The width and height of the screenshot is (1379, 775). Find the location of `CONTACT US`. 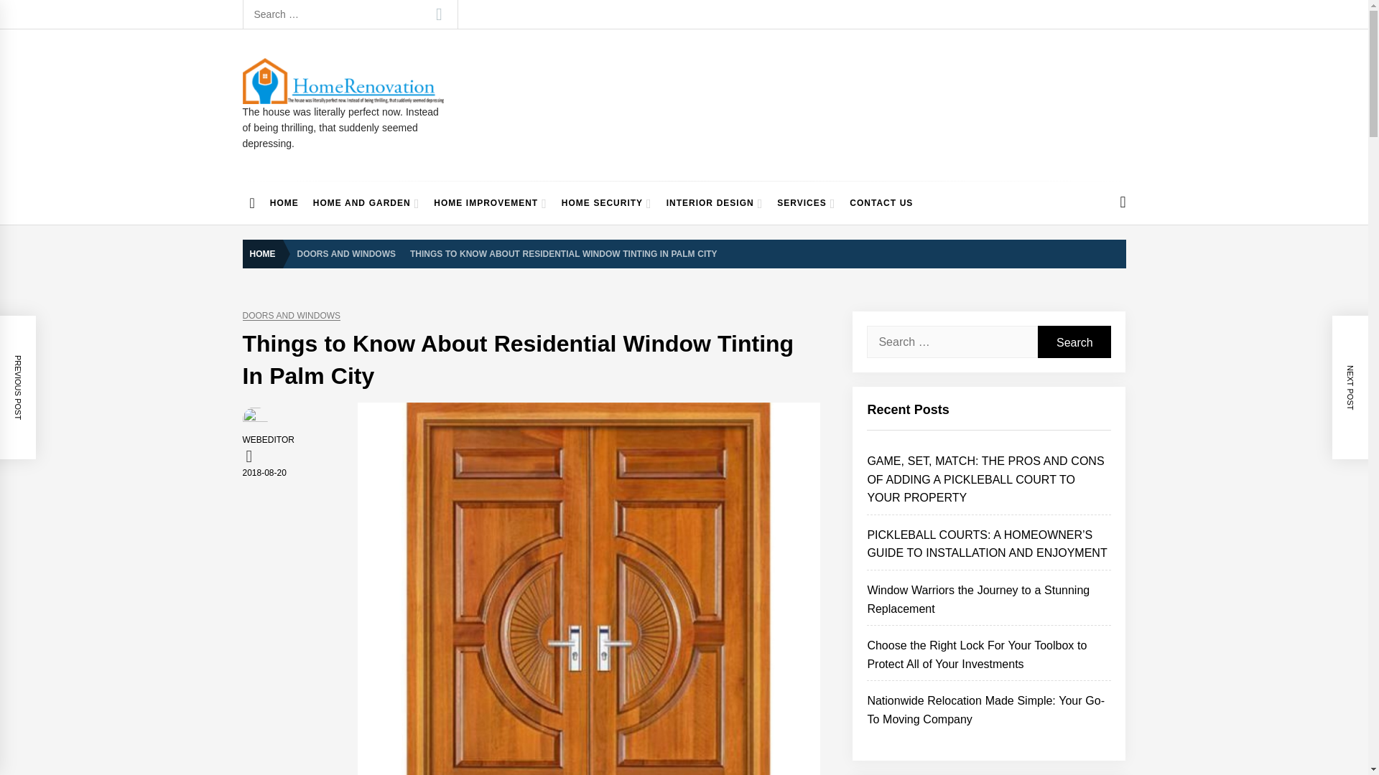

CONTACT US is located at coordinates (881, 202).